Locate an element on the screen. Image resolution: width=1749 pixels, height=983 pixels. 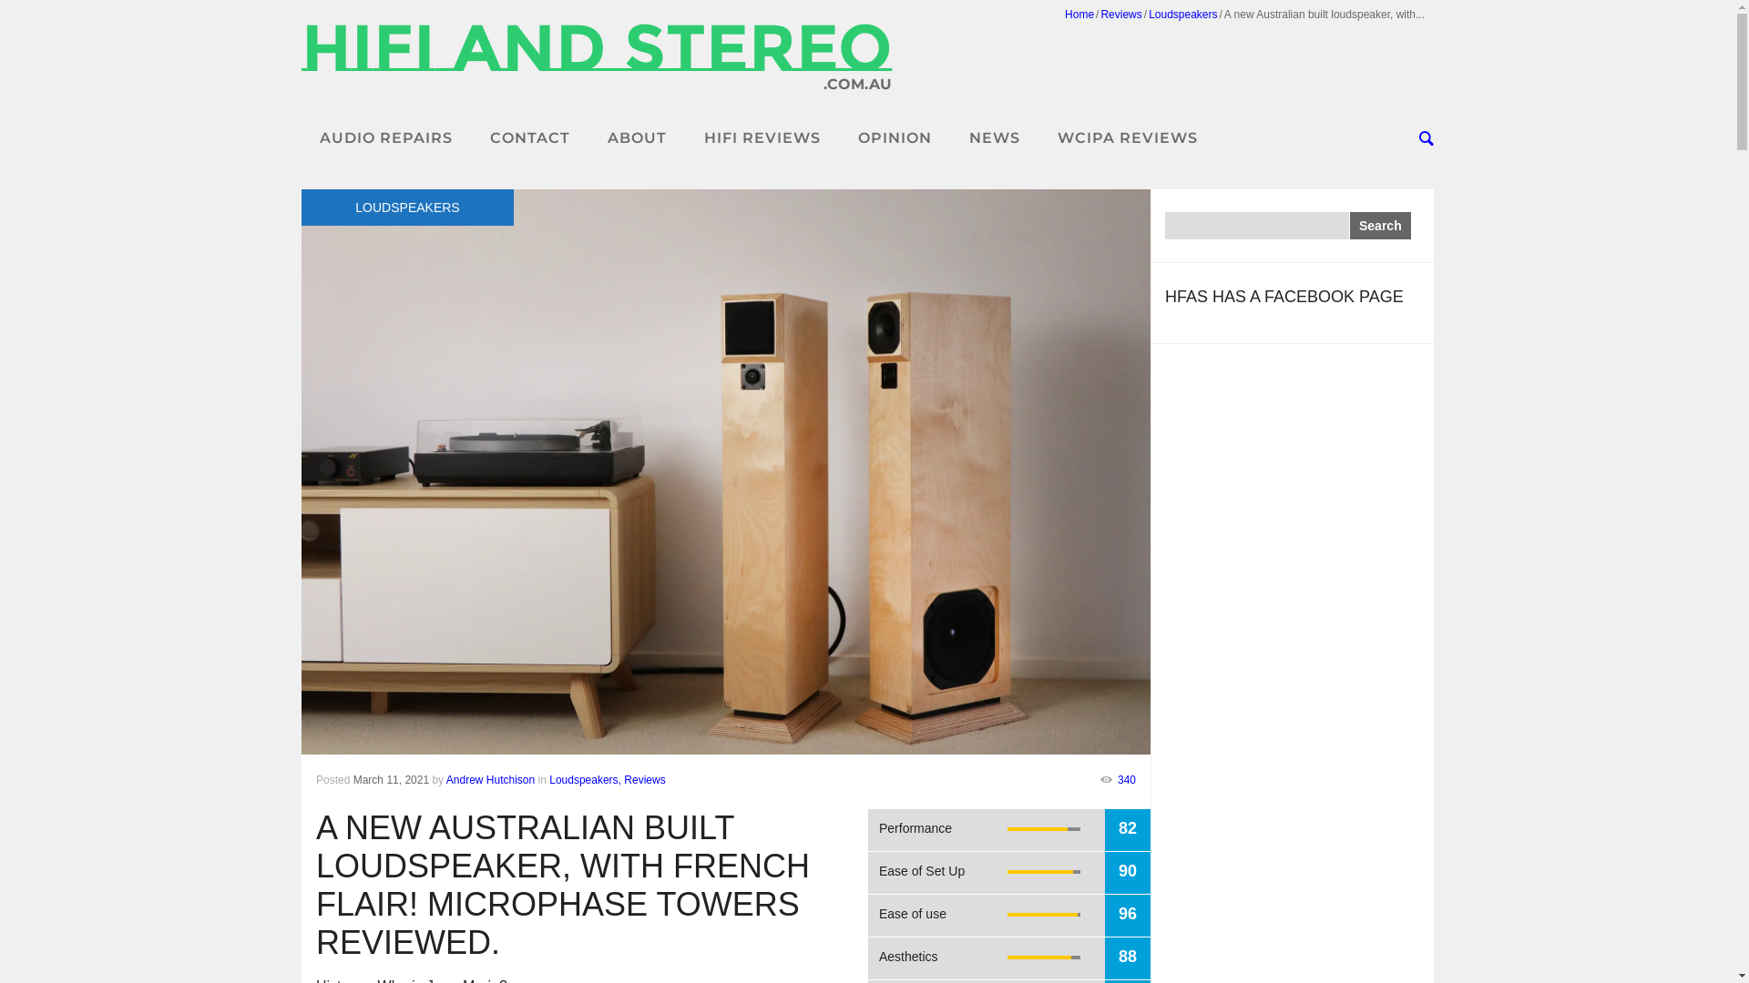
Search is located at coordinates (1381, 226).